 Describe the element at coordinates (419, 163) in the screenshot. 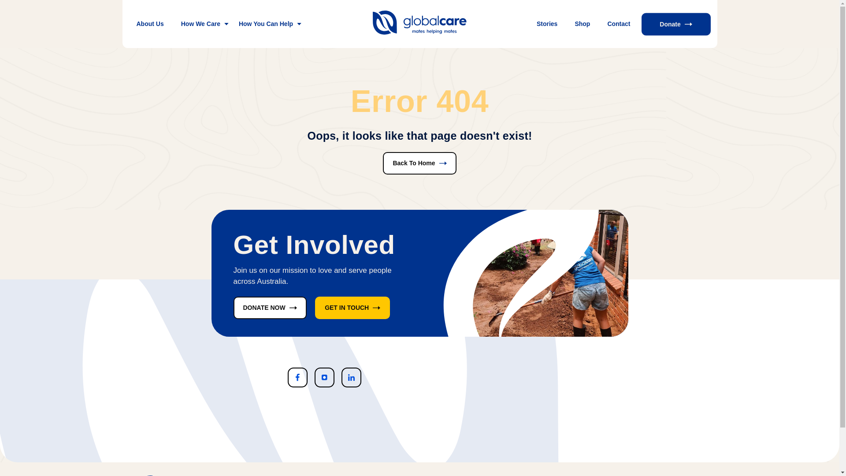

I see `Back To Home` at that location.